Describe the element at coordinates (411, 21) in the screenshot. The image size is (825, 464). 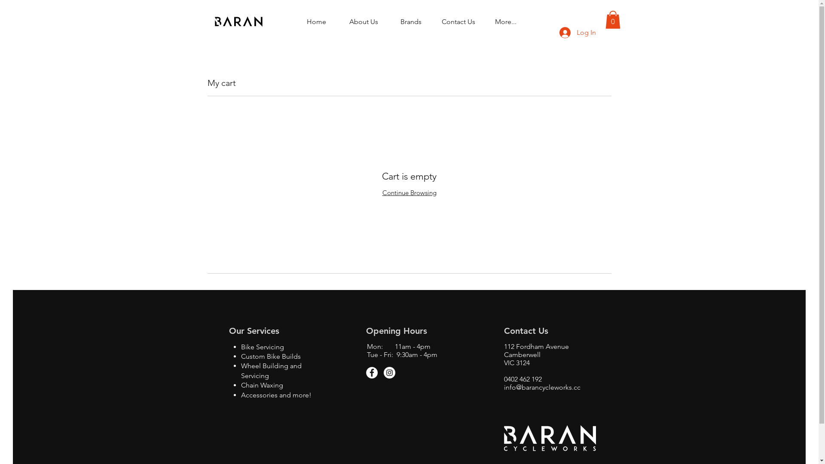
I see `Brands` at that location.